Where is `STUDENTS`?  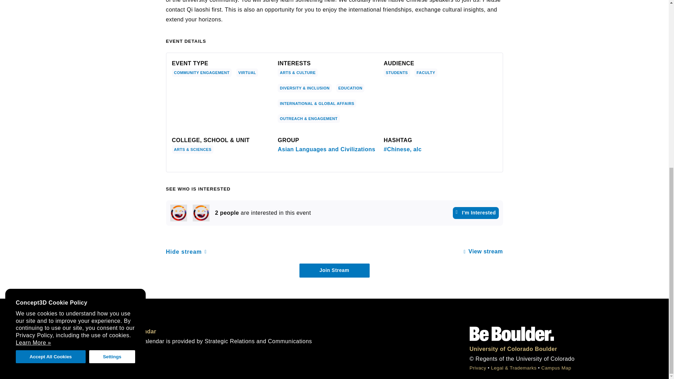 STUDENTS is located at coordinates (397, 73).